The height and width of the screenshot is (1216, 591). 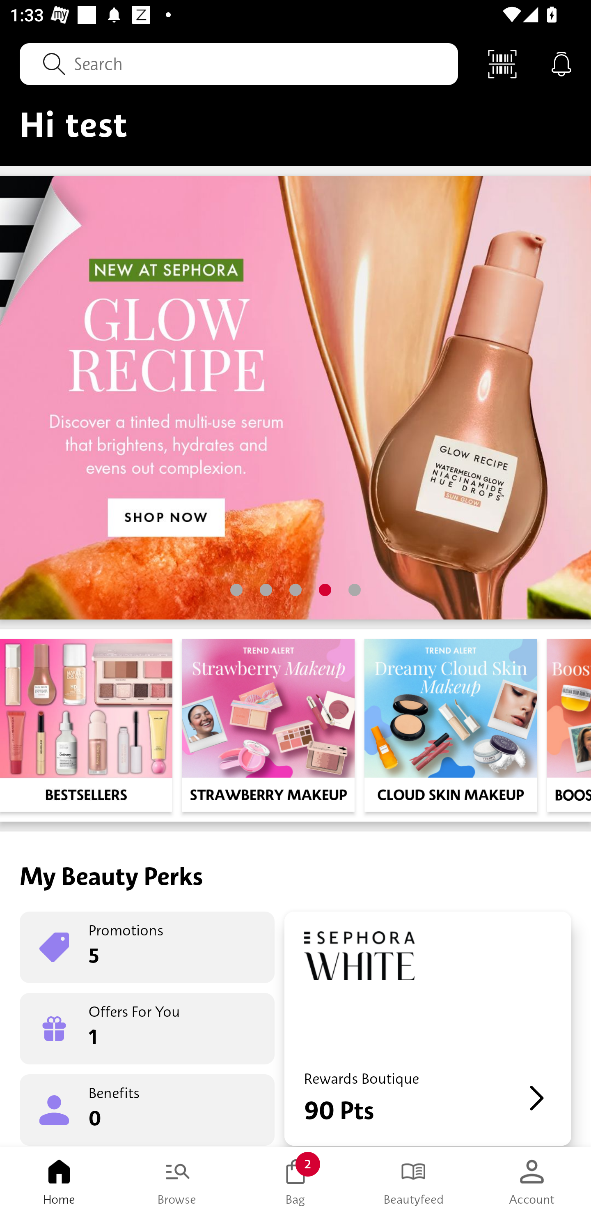 I want to click on Benefits 0, so click(x=147, y=1109).